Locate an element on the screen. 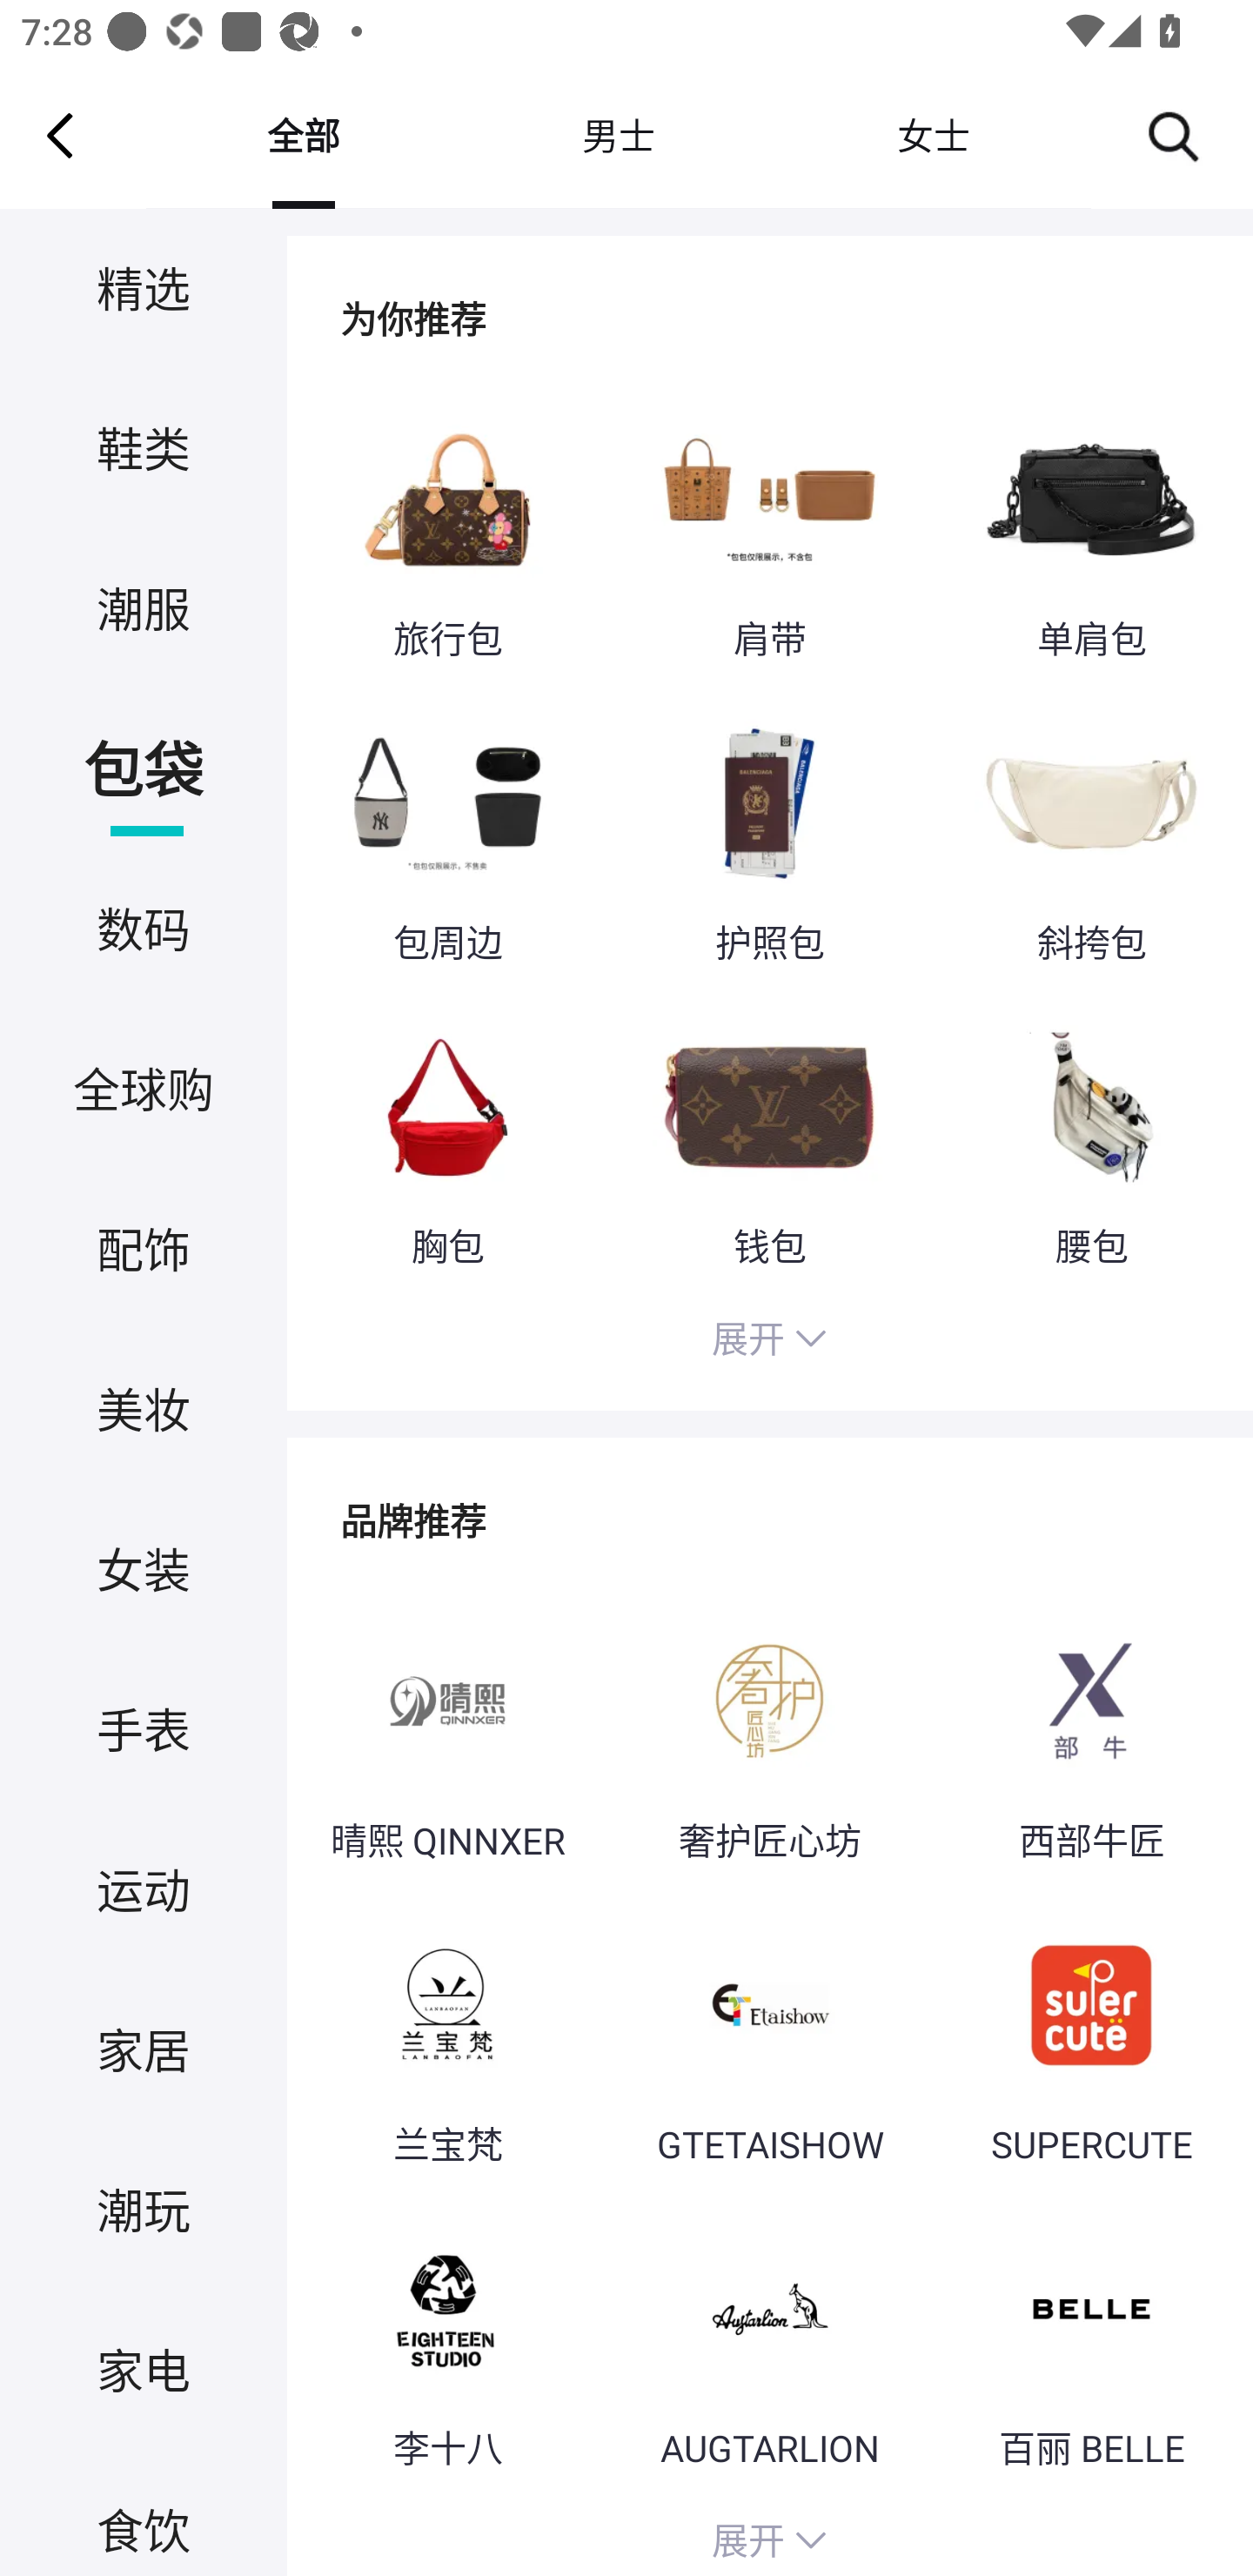 Image resolution: width=1253 pixels, height=2576 pixels. 西部牛匠 is located at coordinates (1091, 1735).